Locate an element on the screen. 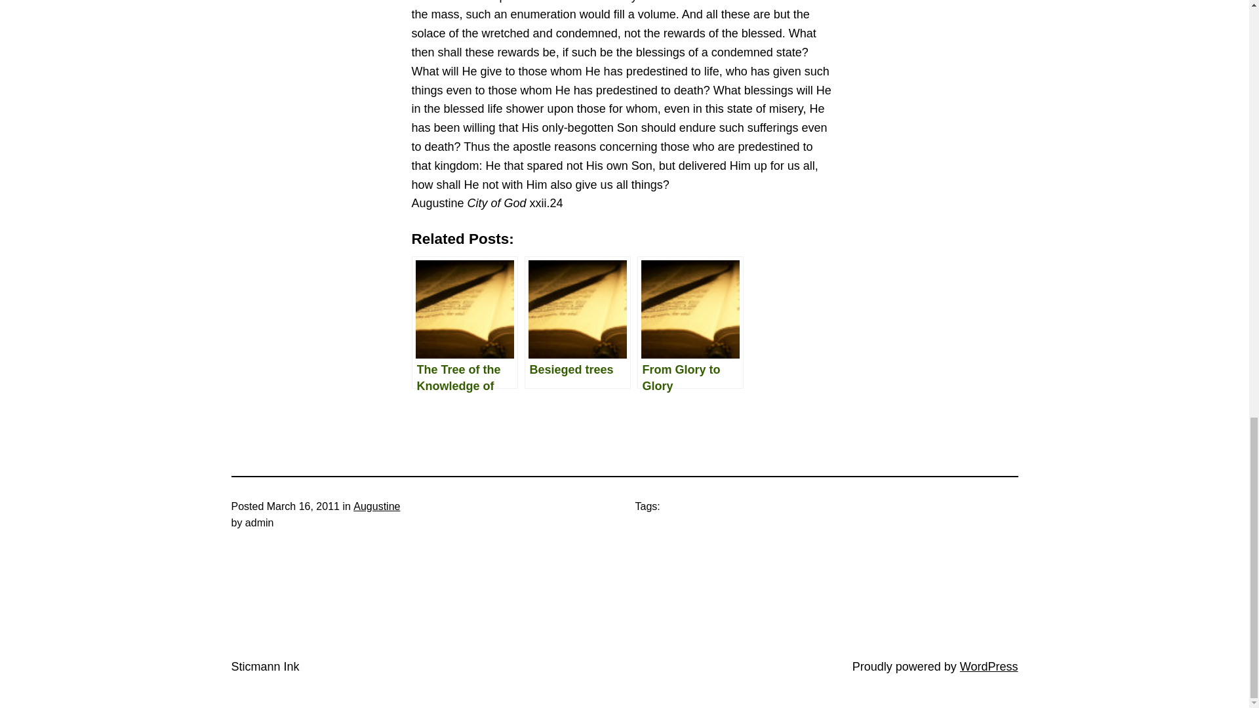 The width and height of the screenshot is (1259, 708). WordPress is located at coordinates (989, 666).